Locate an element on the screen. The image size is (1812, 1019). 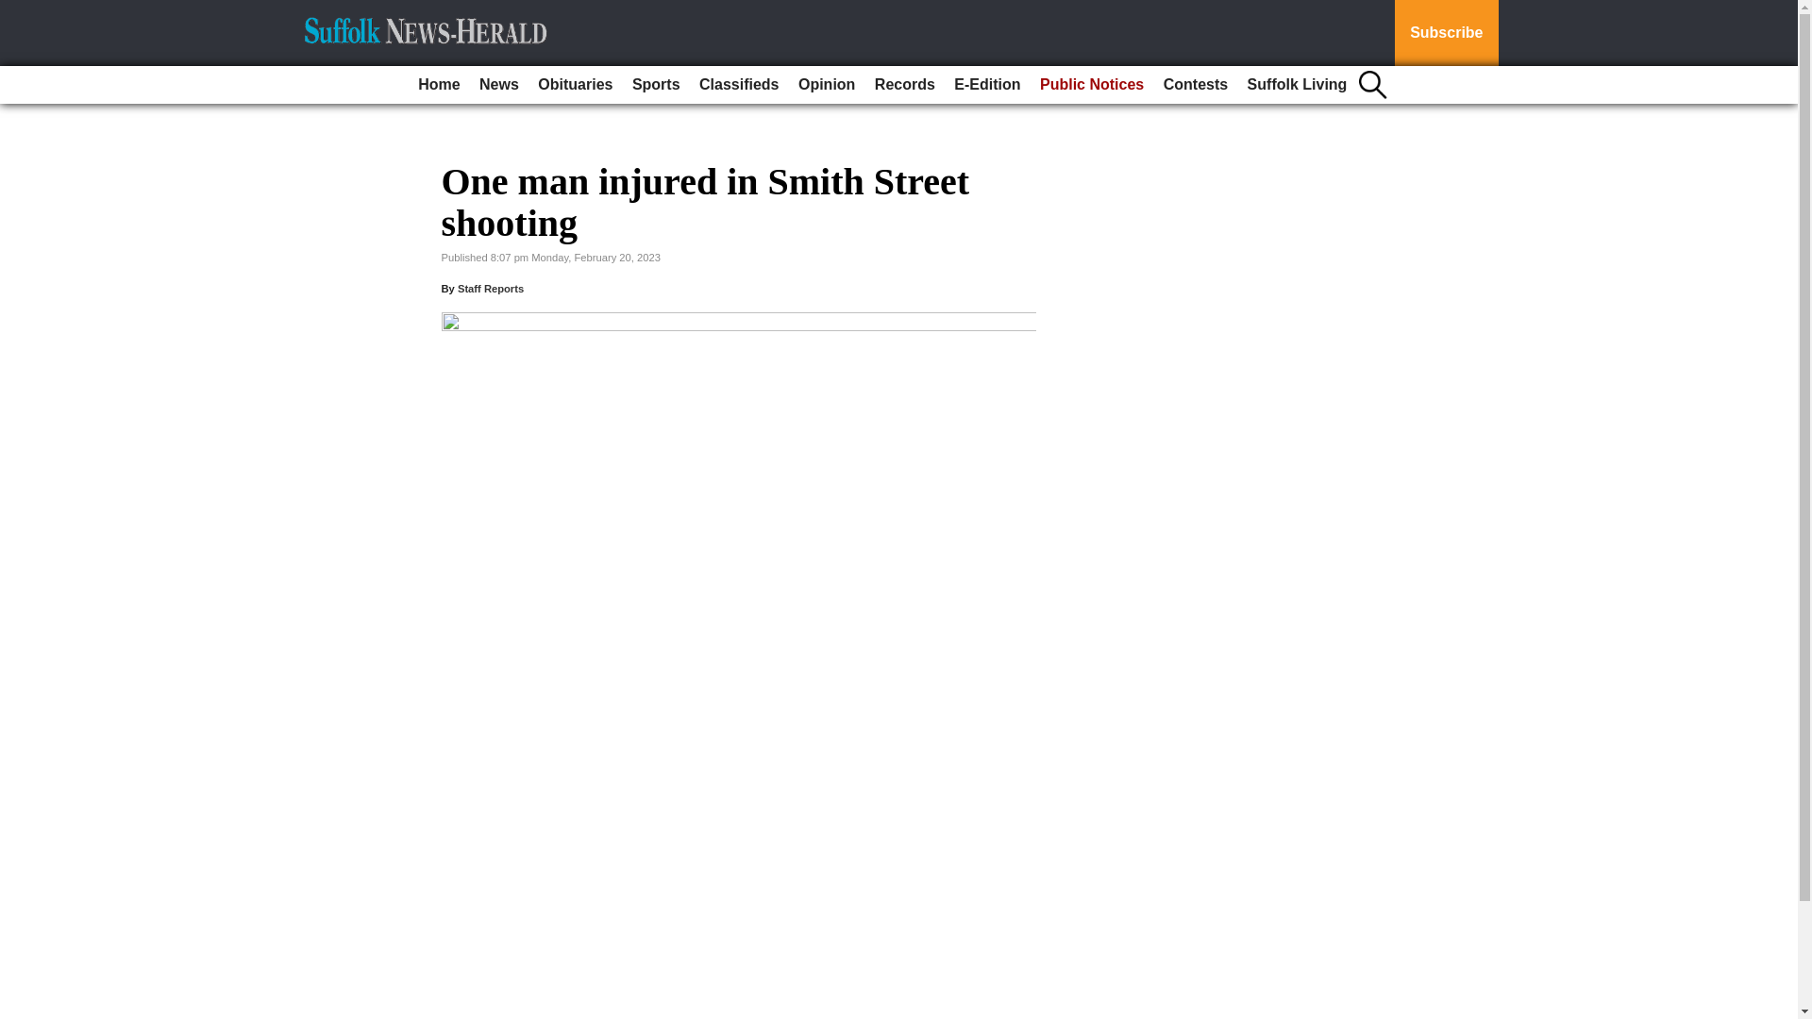
Sports is located at coordinates (657, 85).